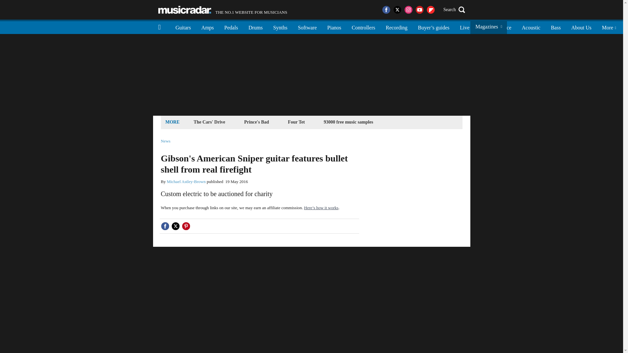 This screenshot has width=628, height=353. I want to click on Live, so click(464, 27).